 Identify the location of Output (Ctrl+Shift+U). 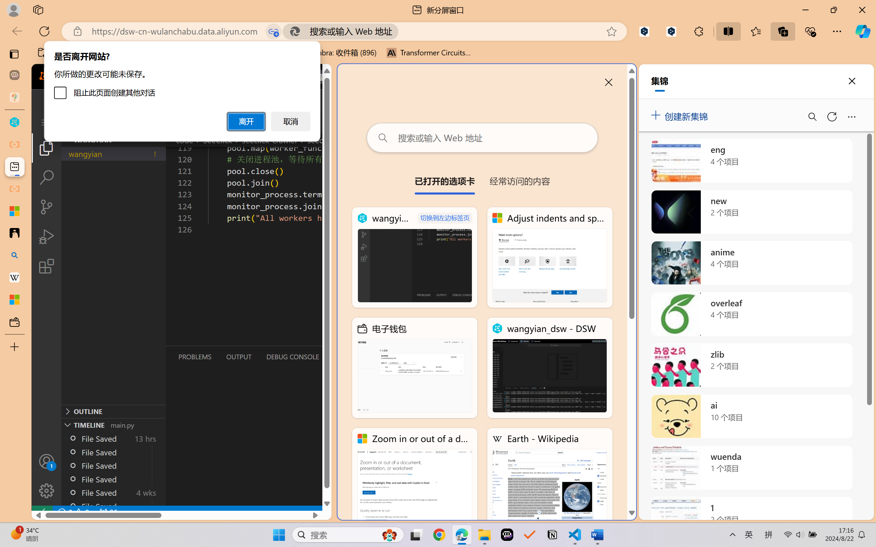
(238, 357).